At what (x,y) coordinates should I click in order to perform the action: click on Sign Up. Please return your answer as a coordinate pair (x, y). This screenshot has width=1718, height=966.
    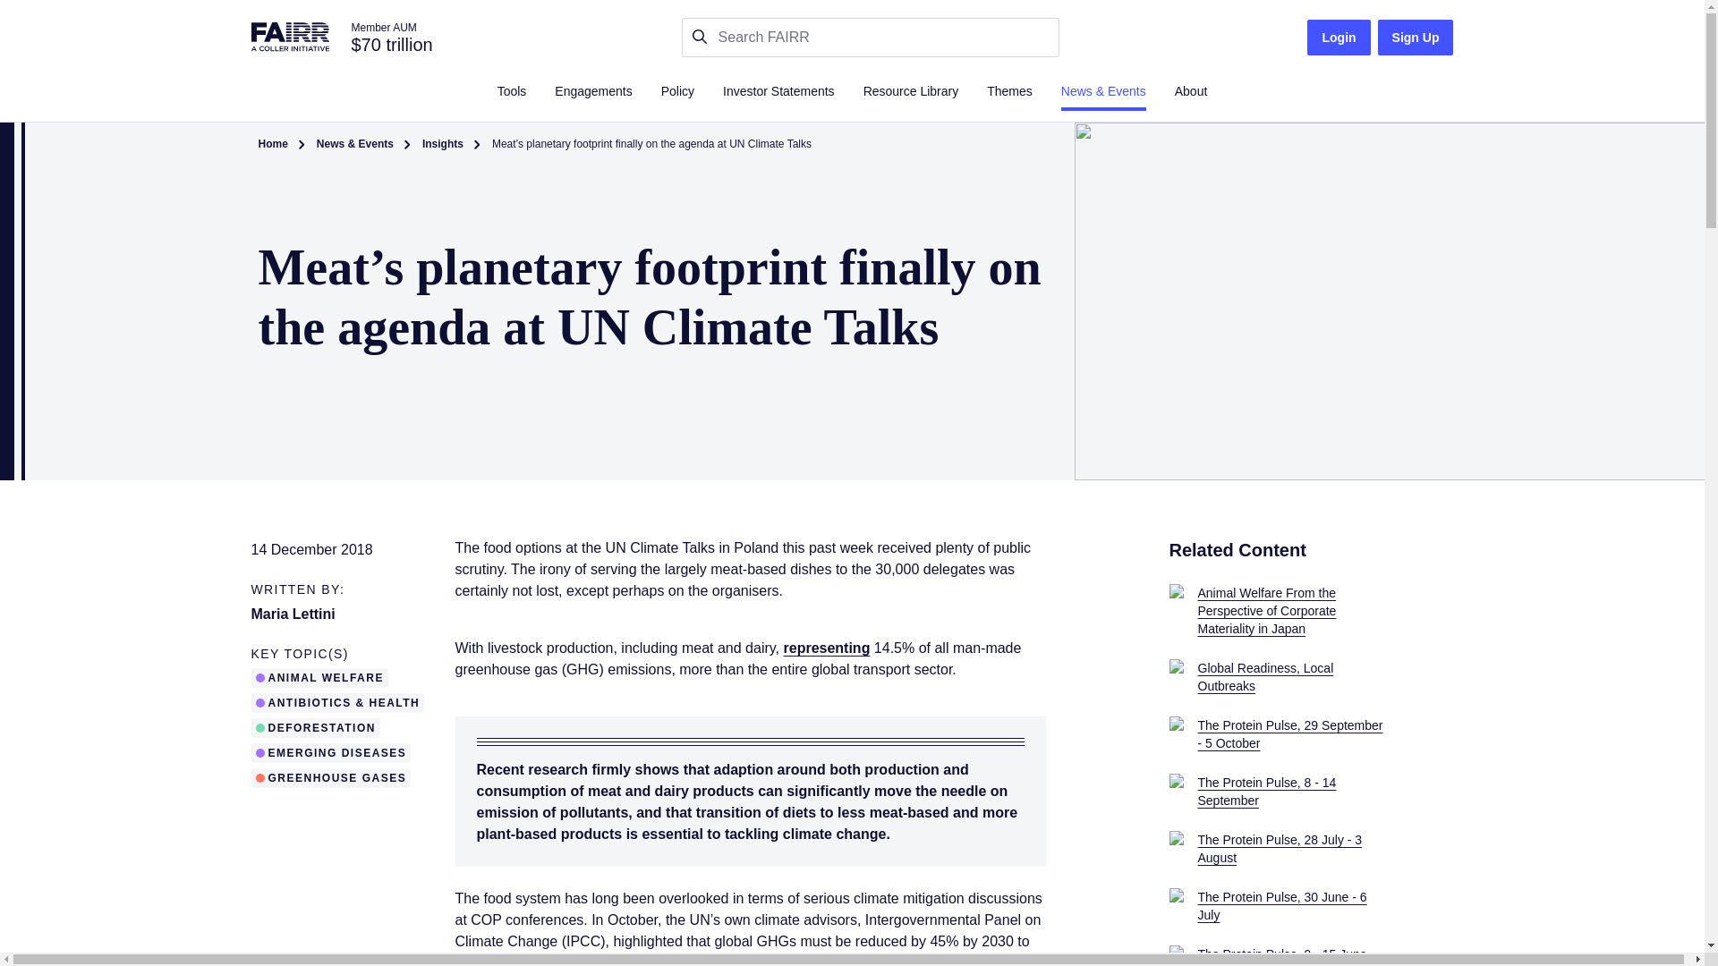
    Looking at the image, I should click on (1416, 37).